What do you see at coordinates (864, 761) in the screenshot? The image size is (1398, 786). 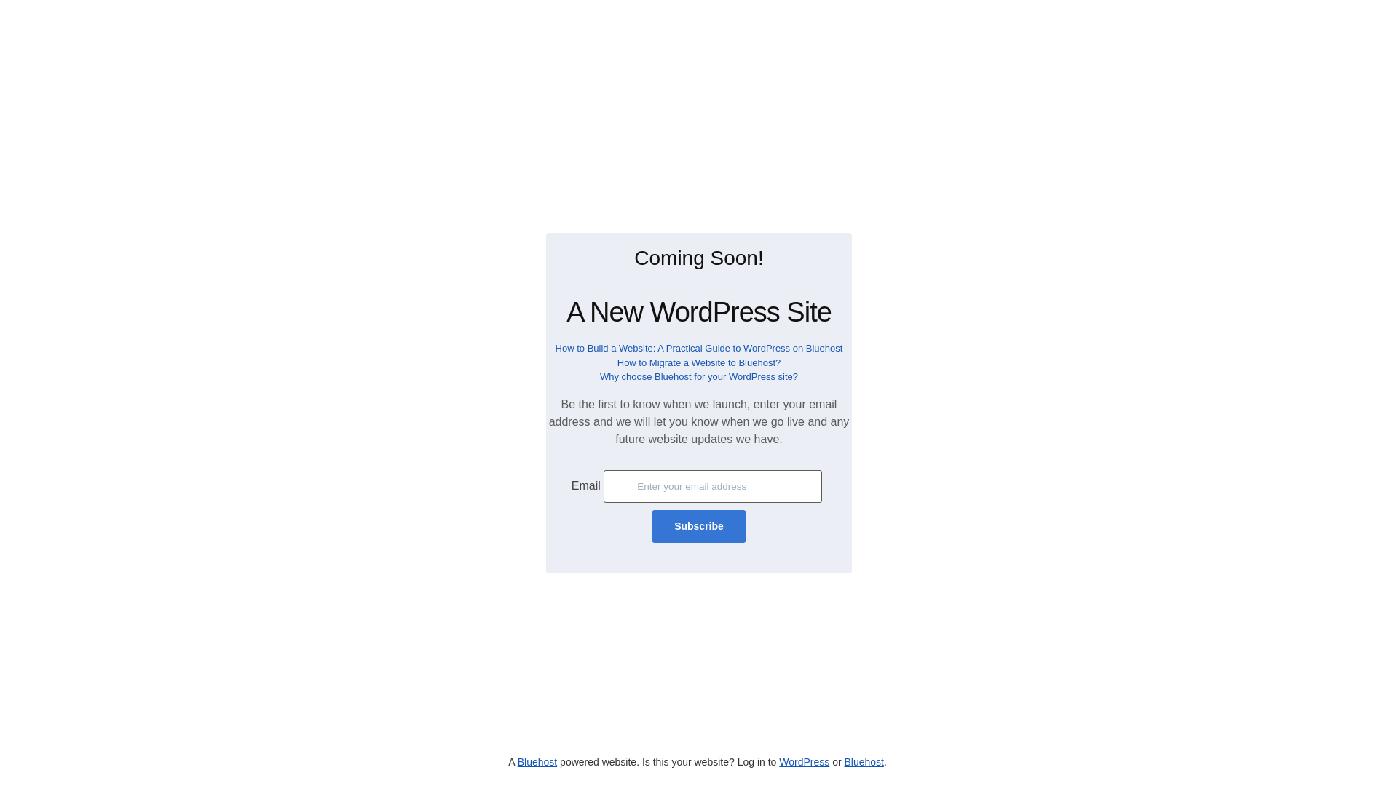 I see `Bluehost` at bounding box center [864, 761].